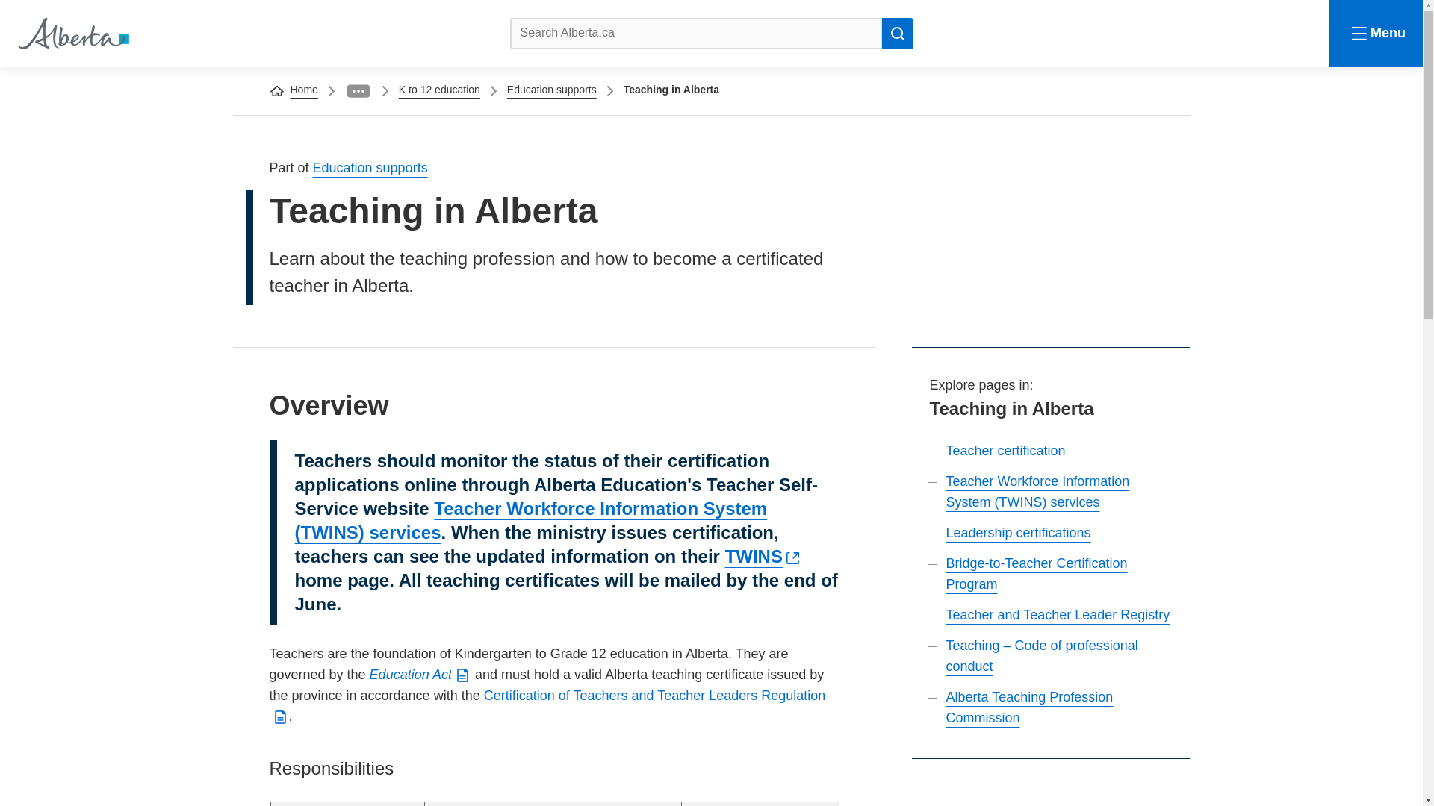  What do you see at coordinates (72, 33) in the screenshot?
I see `Alberta.ca` at bounding box center [72, 33].